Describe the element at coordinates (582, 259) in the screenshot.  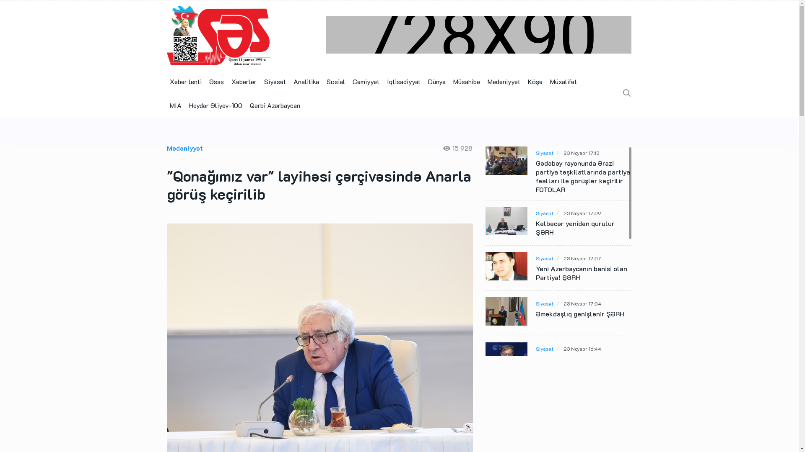
I see `23 Noyabr 17:07` at that location.